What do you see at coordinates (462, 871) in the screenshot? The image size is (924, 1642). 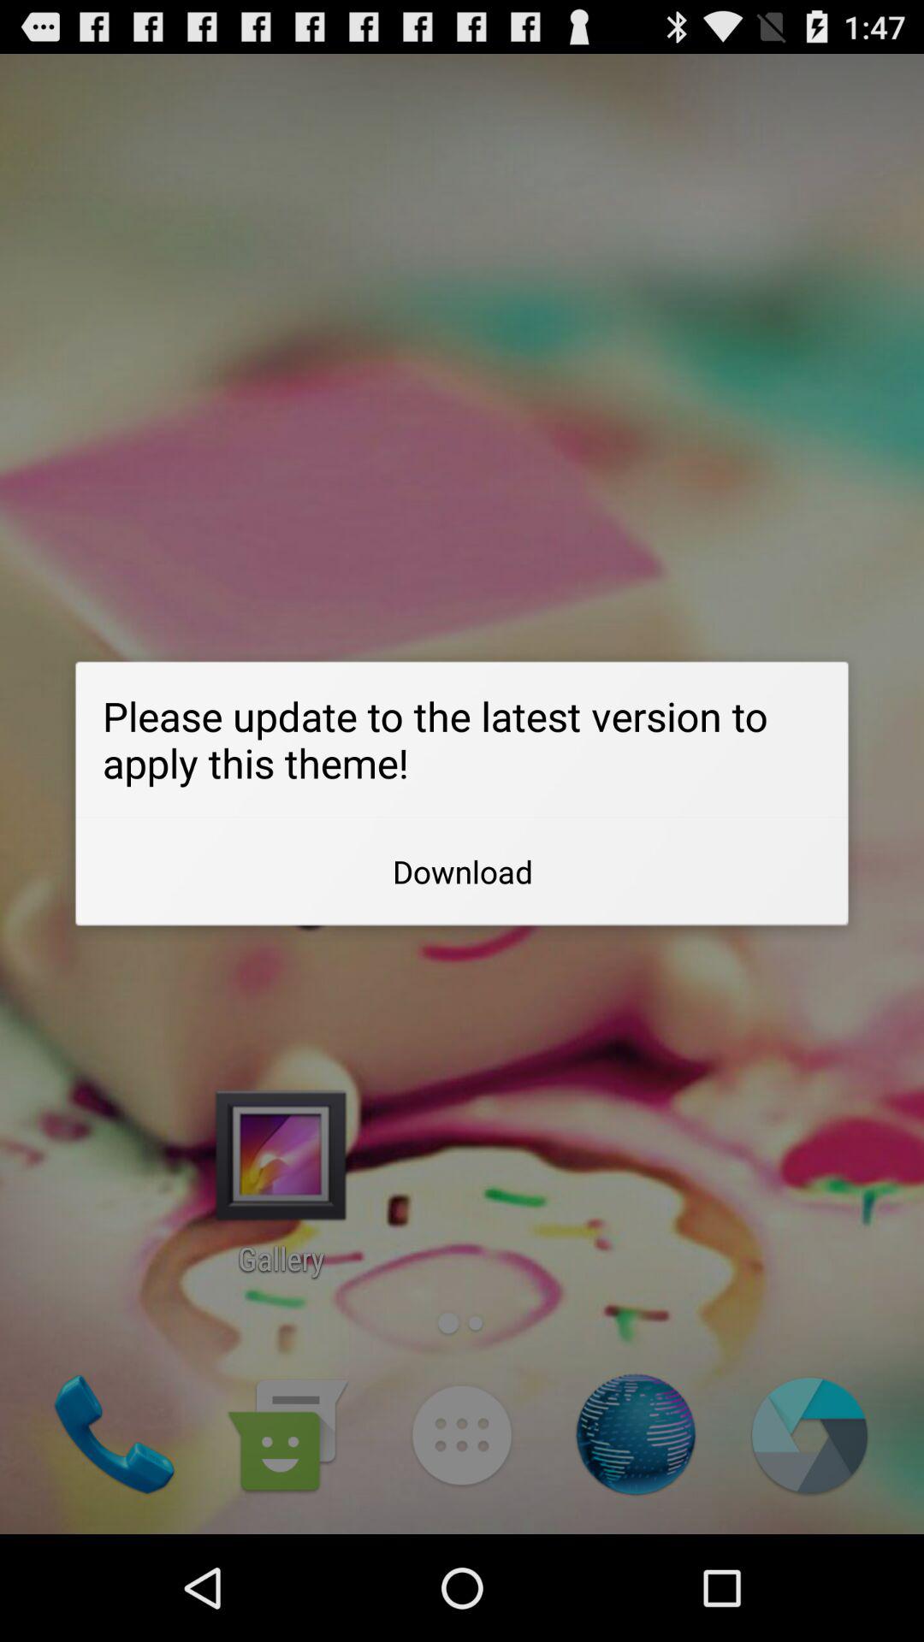 I see `press the download` at bounding box center [462, 871].